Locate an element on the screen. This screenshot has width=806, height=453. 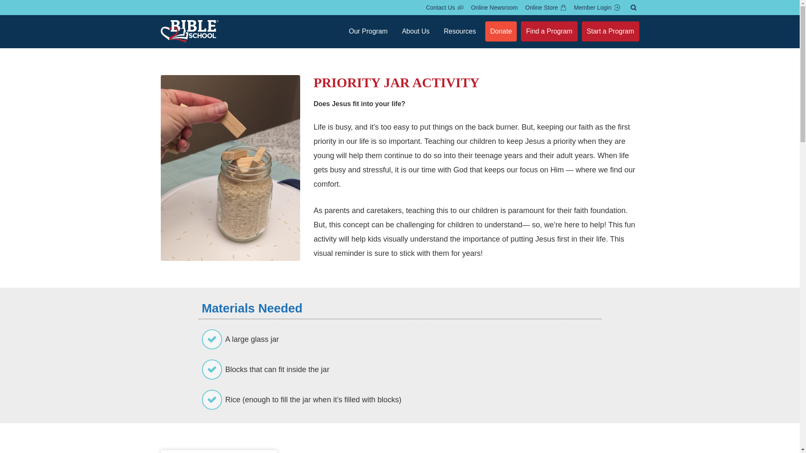
Start a Program is located at coordinates (610, 31).